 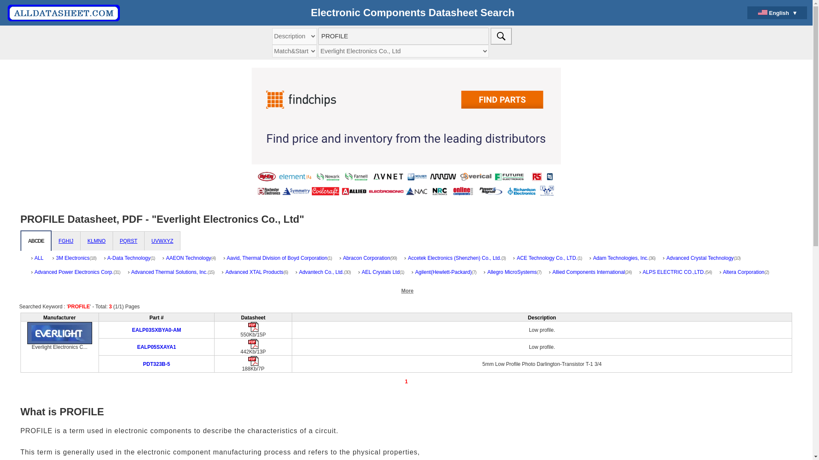 I want to click on ABCDE, so click(x=36, y=241).